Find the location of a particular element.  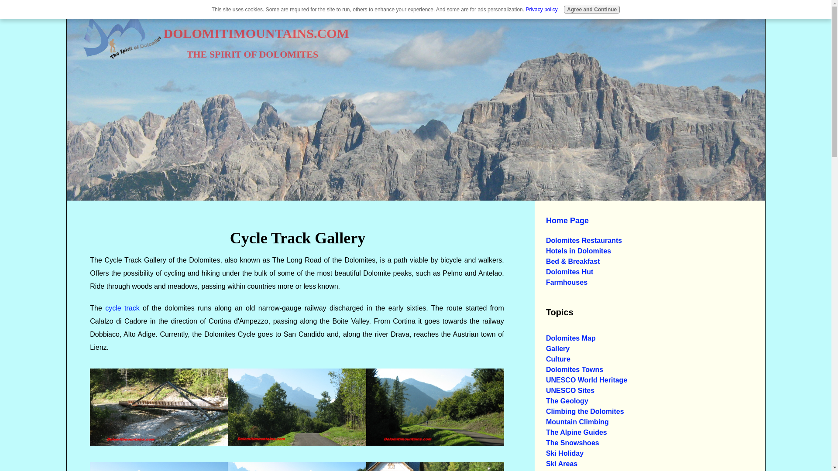

Go to Modern Bridges is located at coordinates (159, 443).